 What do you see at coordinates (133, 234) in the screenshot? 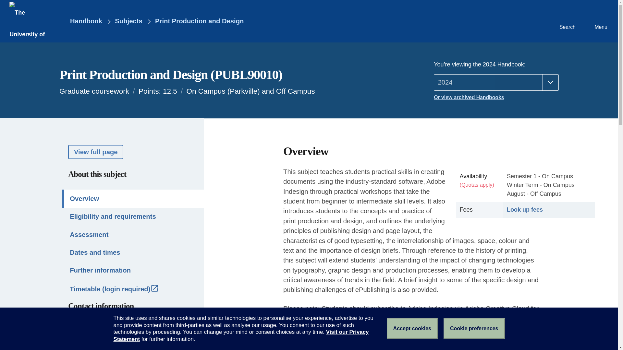
I see `Assessment` at bounding box center [133, 234].